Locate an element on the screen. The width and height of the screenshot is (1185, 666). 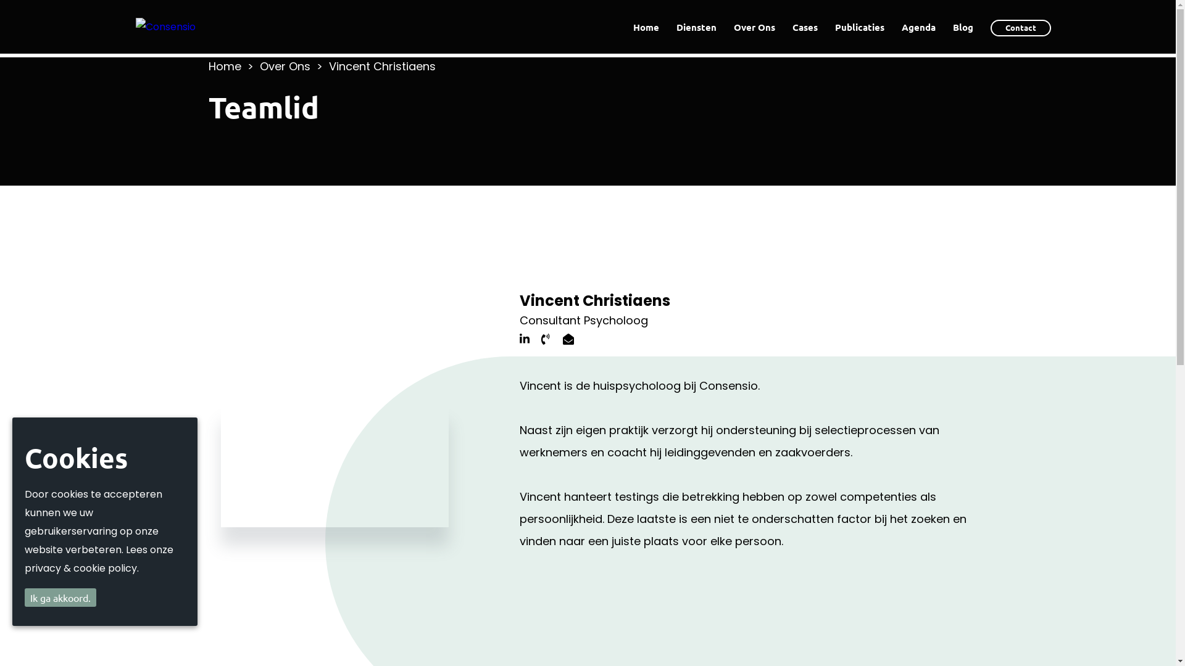
Publicaties is located at coordinates (860, 27).